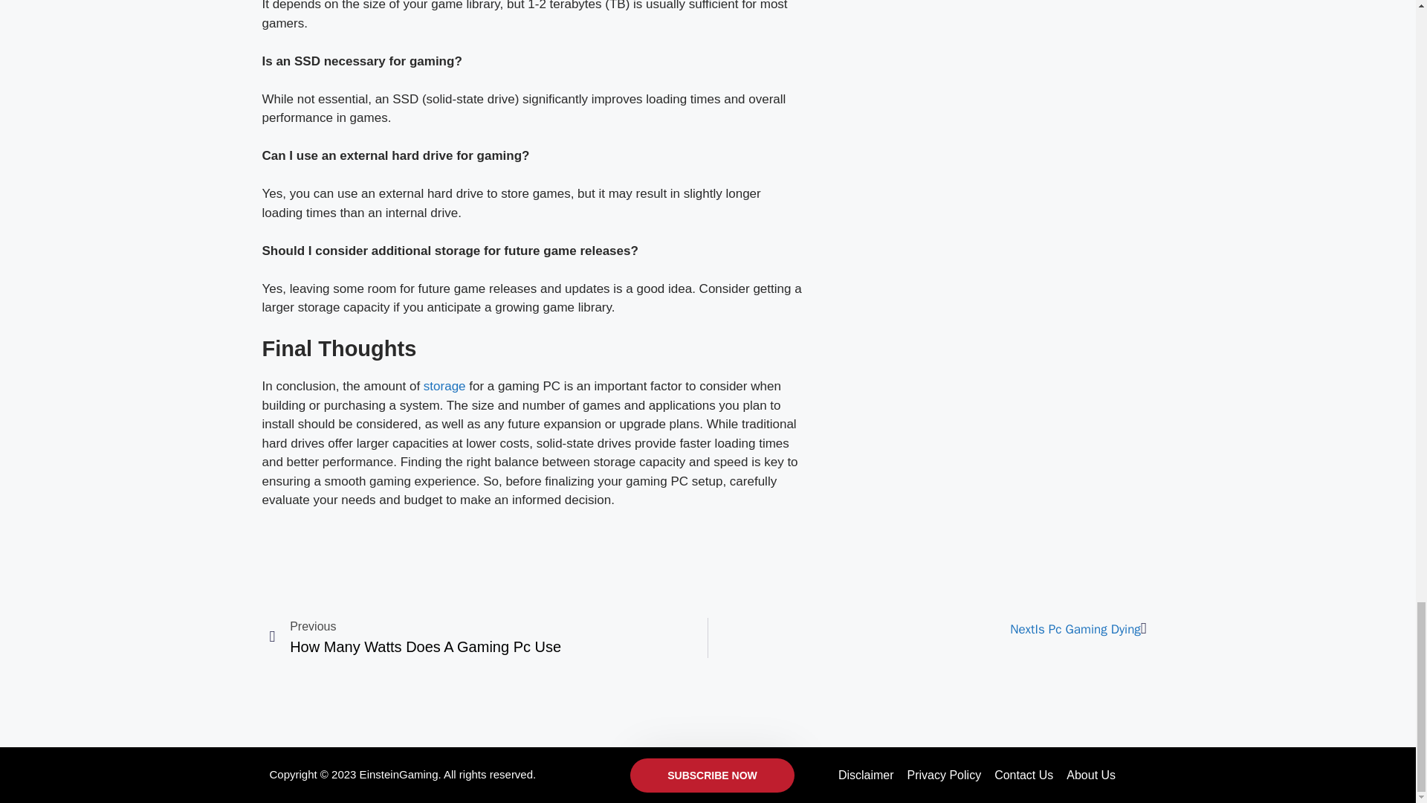 The height and width of the screenshot is (803, 1427). Describe the element at coordinates (488, 637) in the screenshot. I see `SUBSCRIBE NOW` at that location.